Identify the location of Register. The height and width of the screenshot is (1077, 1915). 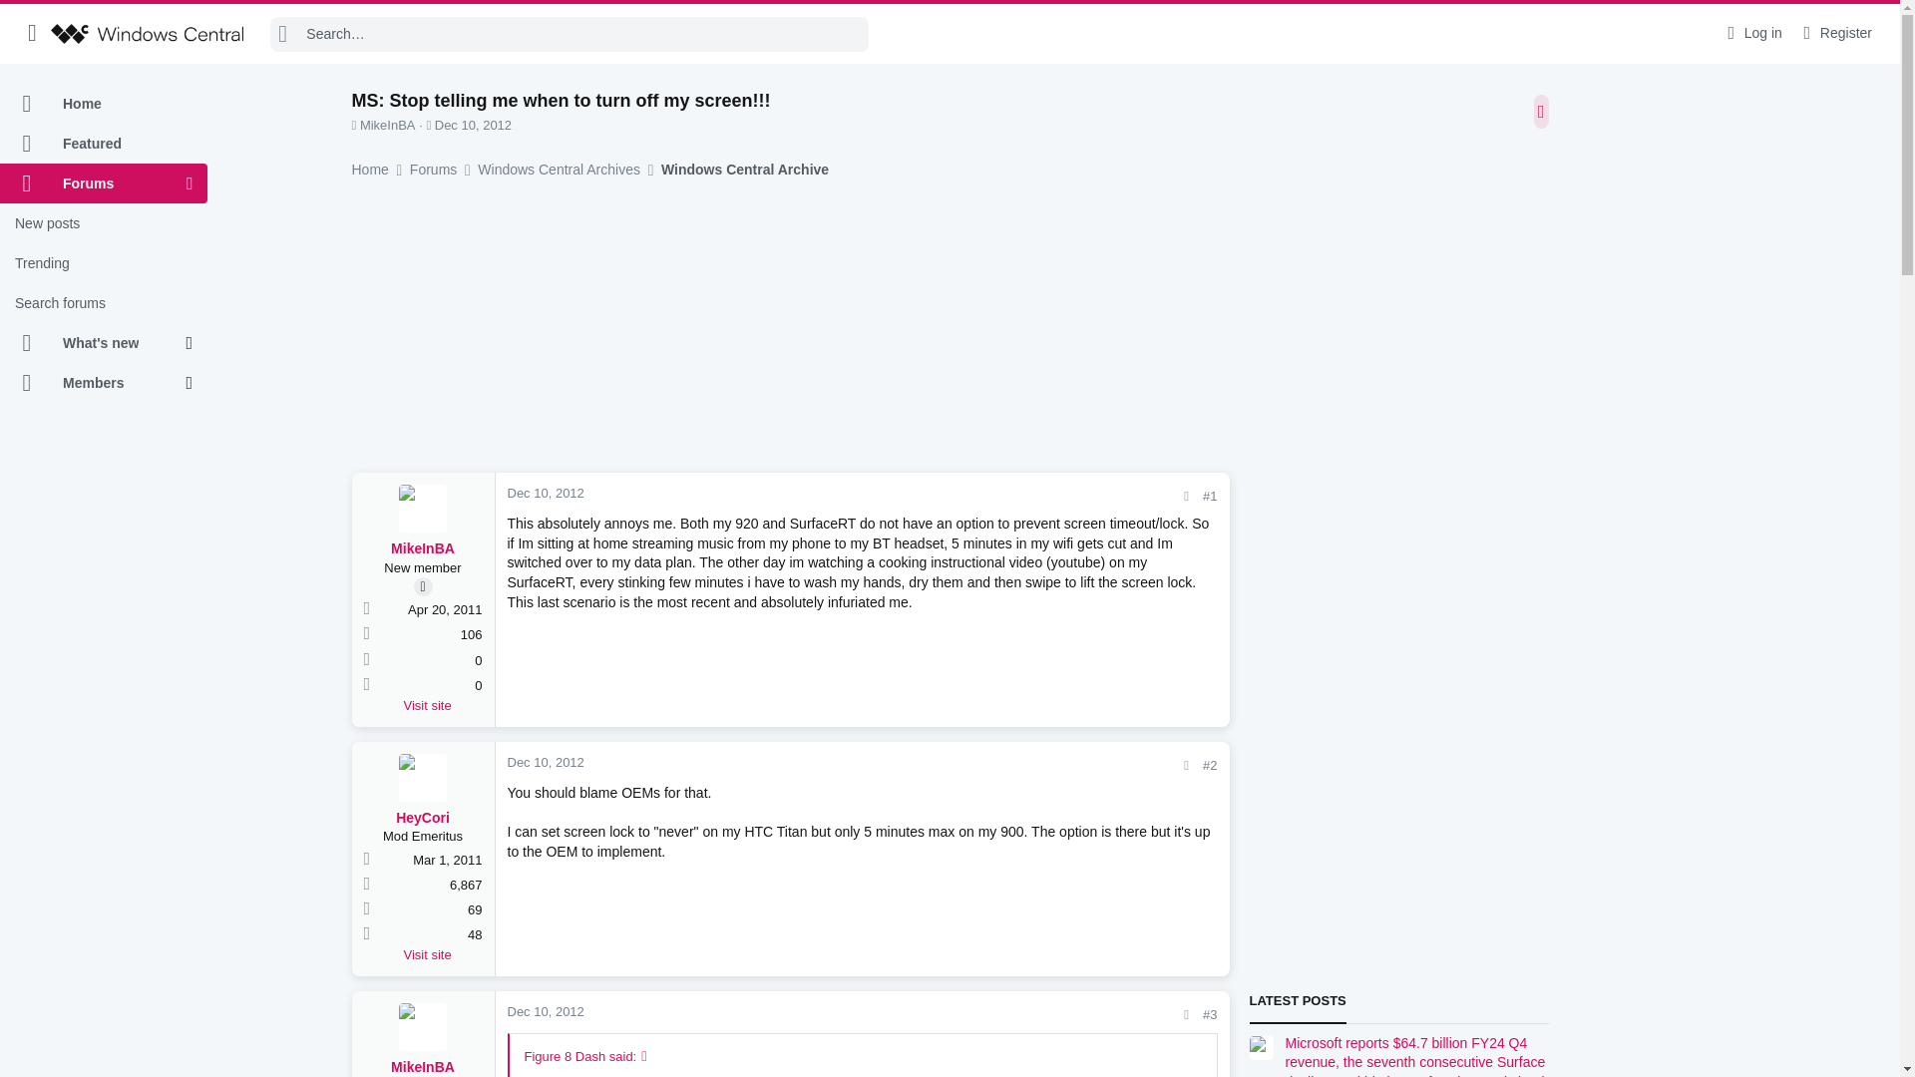
(1835, 33).